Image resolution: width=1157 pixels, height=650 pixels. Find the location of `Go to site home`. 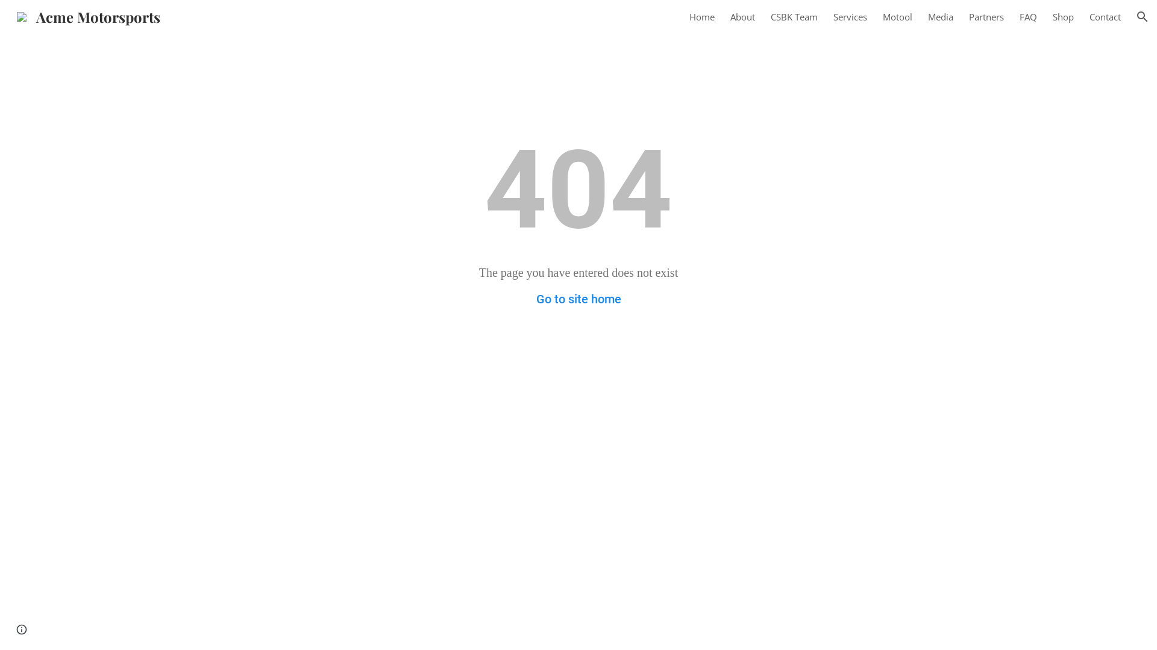

Go to site home is located at coordinates (578, 299).